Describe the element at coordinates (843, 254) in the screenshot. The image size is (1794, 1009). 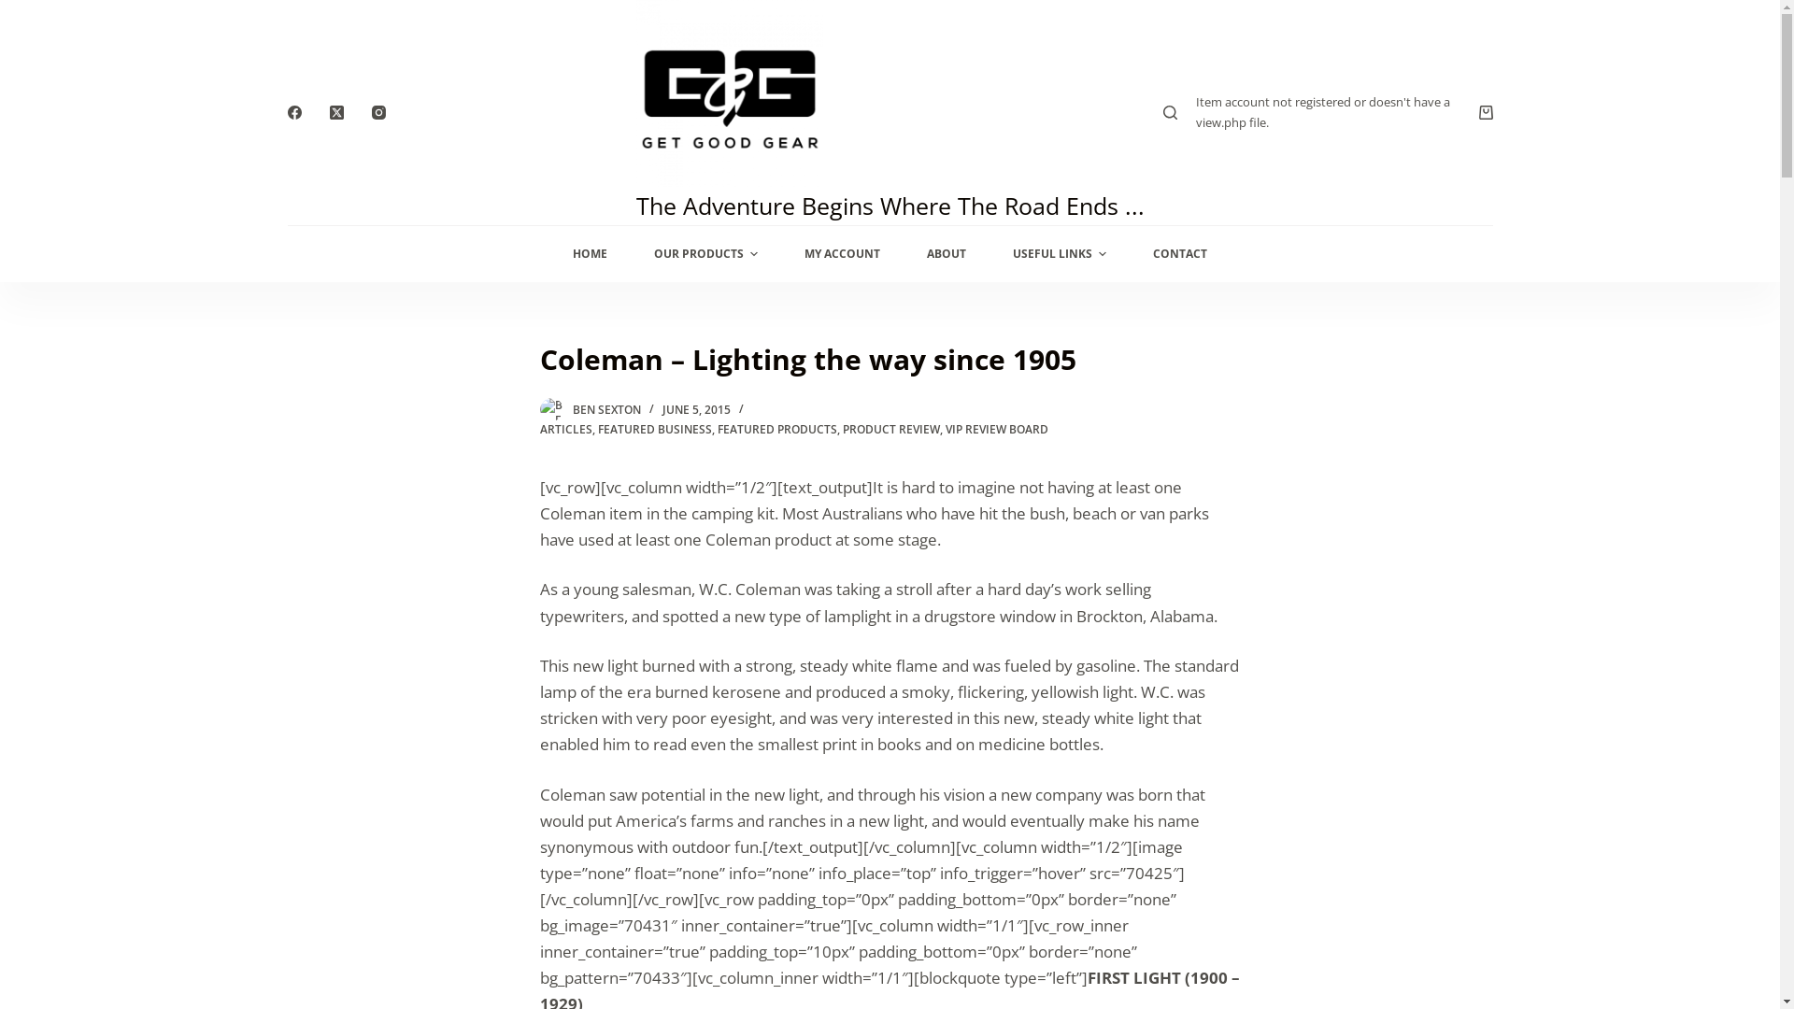
I see `MY ACCOUNT` at that location.